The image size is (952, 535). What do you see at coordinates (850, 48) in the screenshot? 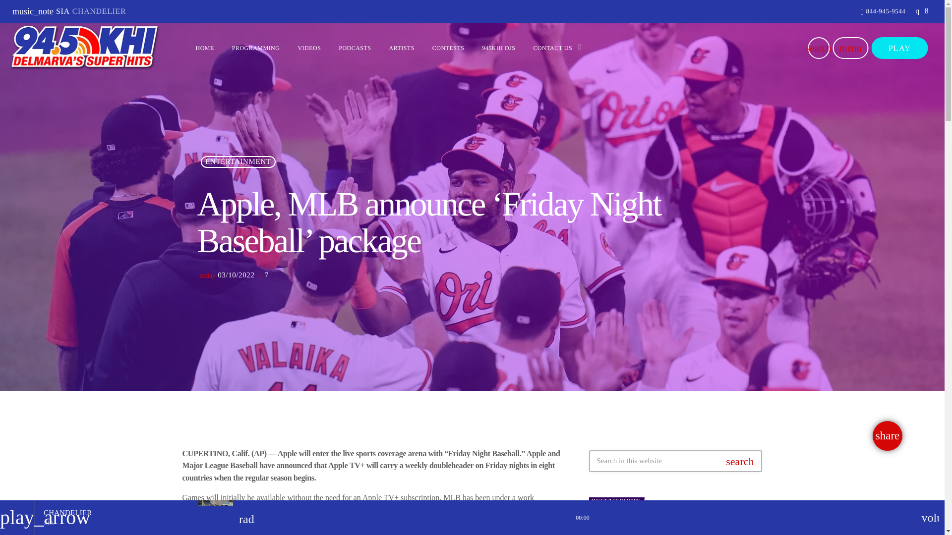
I see `menu` at bounding box center [850, 48].